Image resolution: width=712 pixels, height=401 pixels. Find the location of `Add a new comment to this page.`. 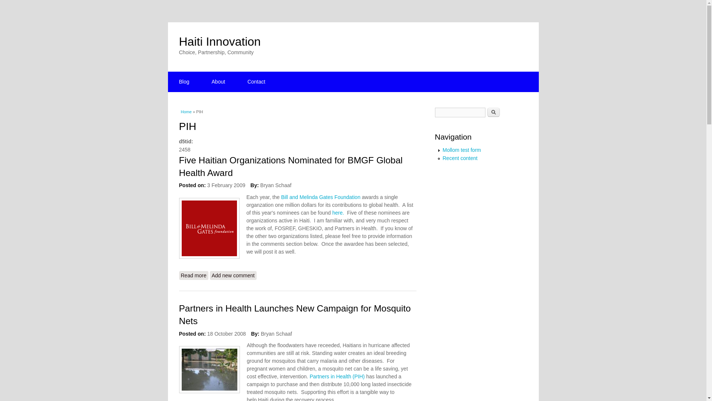

Add a new comment to this page. is located at coordinates (233, 276).